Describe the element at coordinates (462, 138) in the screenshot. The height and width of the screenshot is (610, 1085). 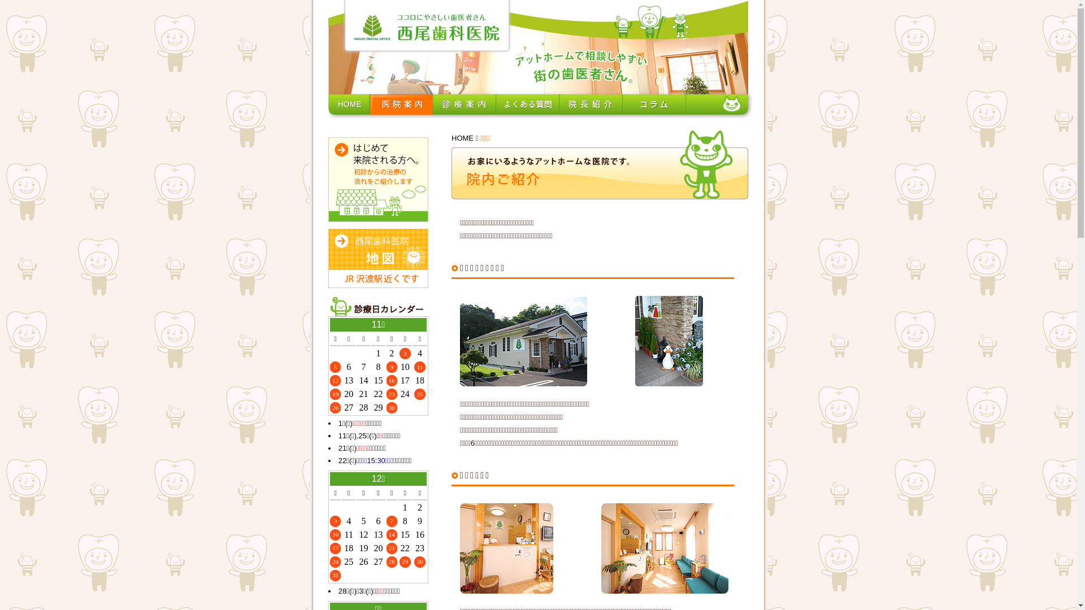
I see `HOME` at that location.